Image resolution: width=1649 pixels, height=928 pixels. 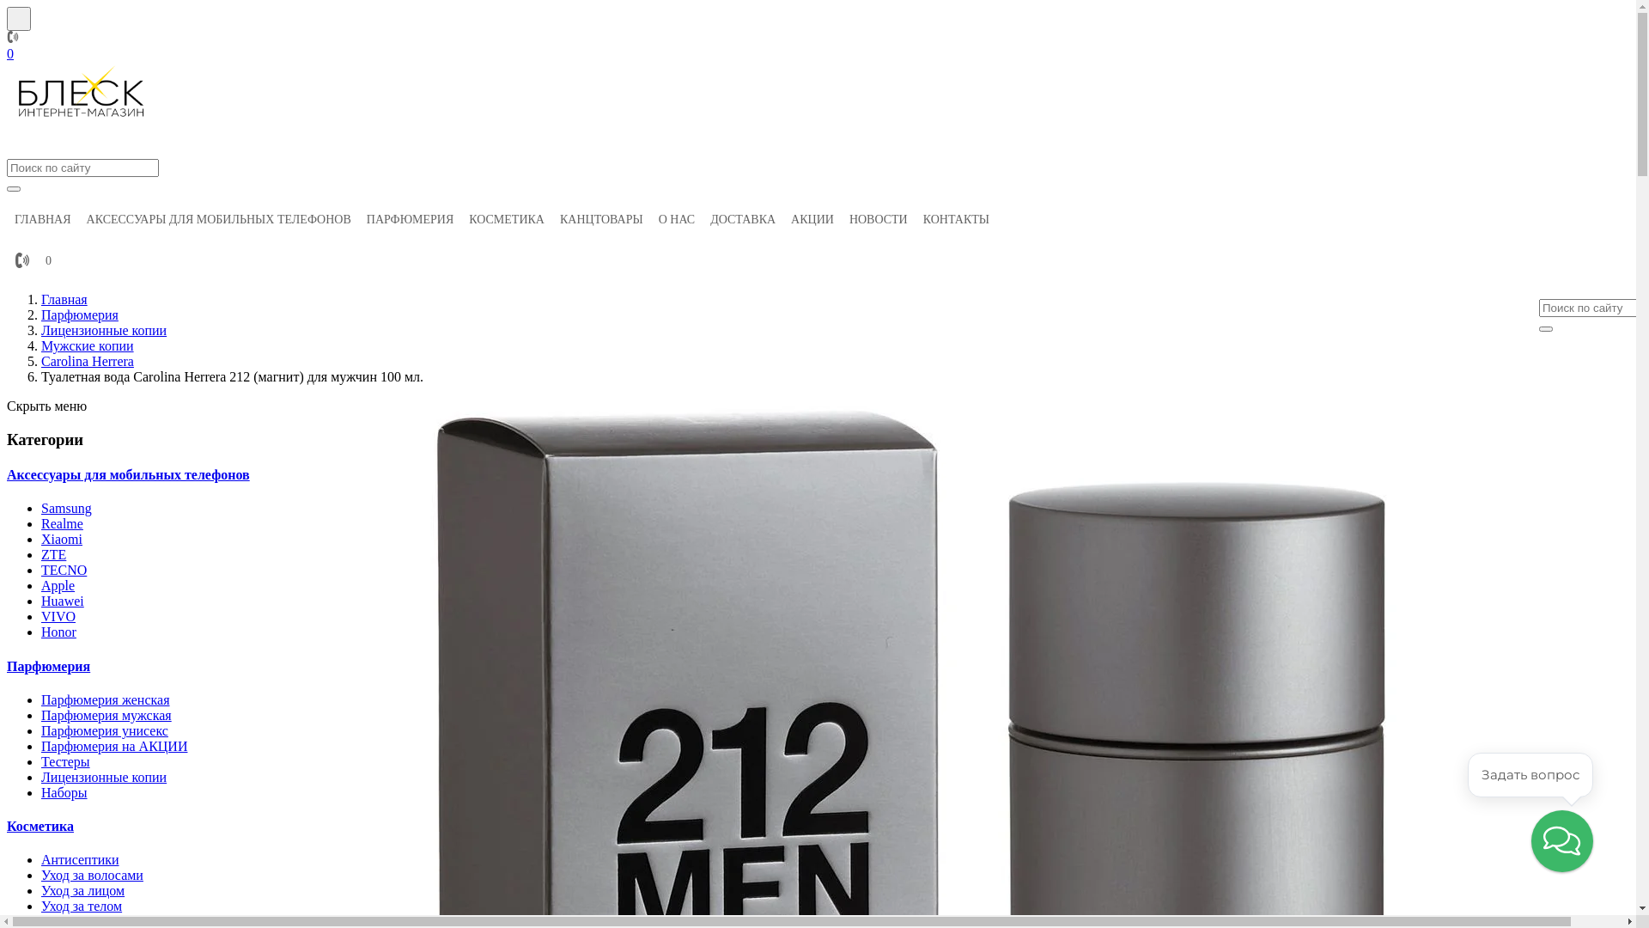 What do you see at coordinates (63, 601) in the screenshot?
I see `Huawei` at bounding box center [63, 601].